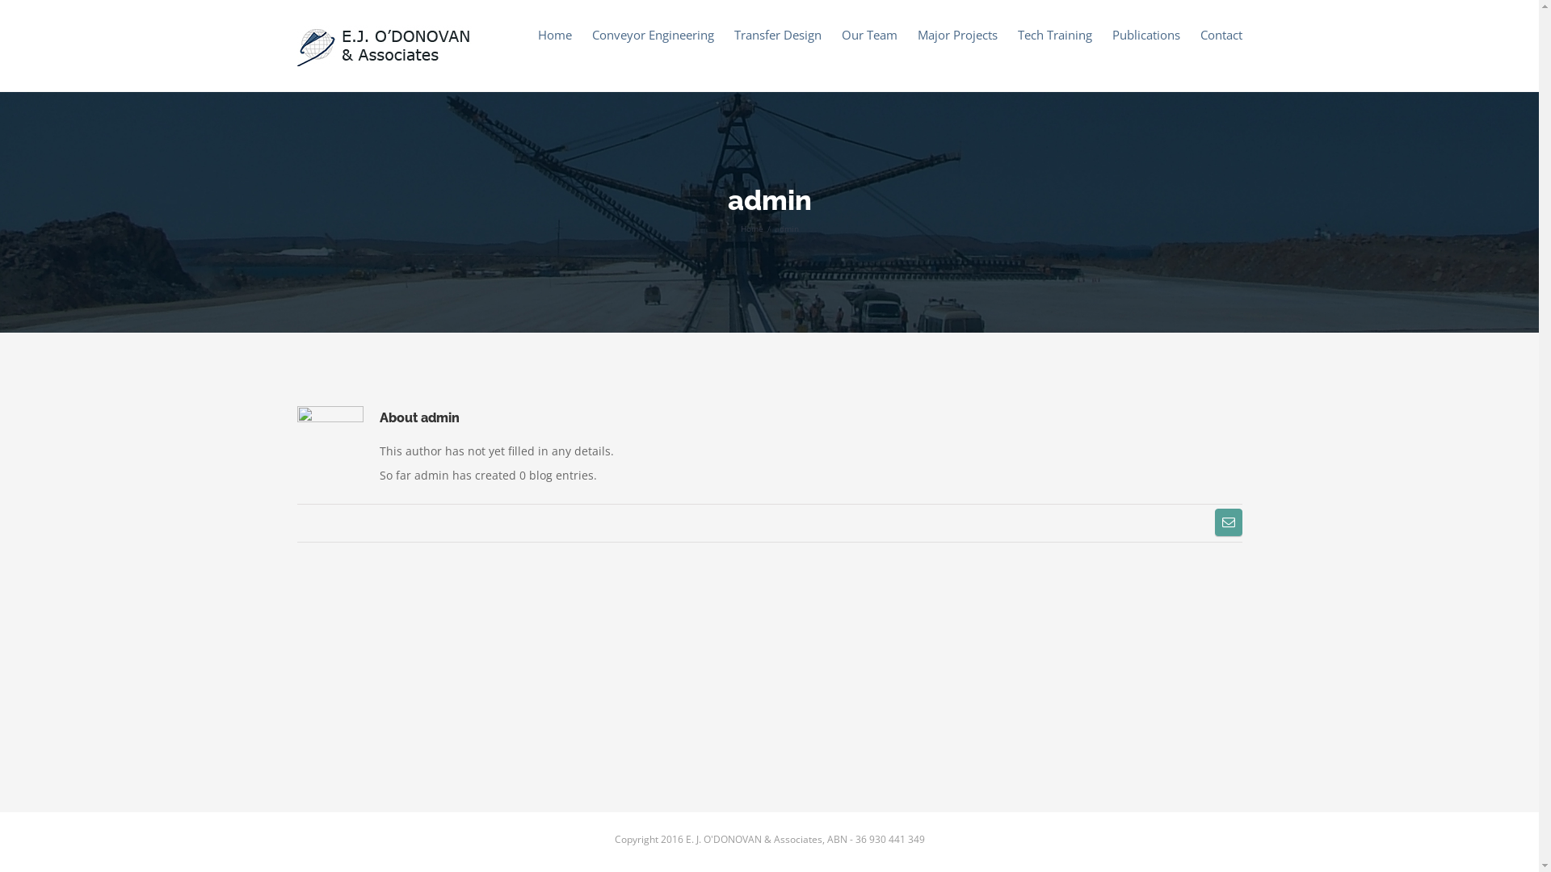 This screenshot has height=872, width=1551. I want to click on Major Projects, so click(958, 34).